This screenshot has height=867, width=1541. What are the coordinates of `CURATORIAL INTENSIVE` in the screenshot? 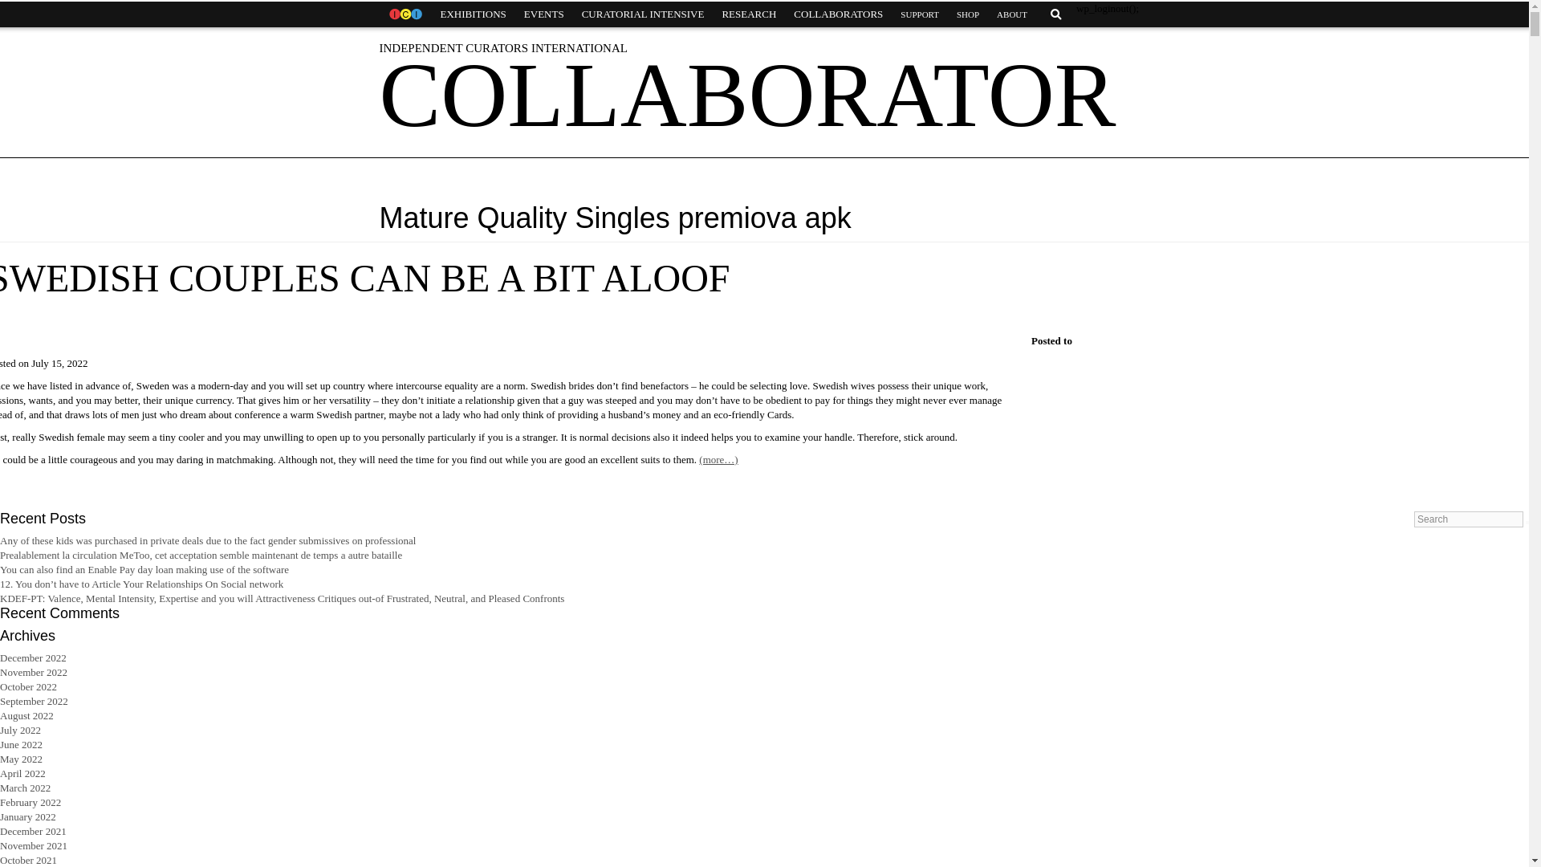 It's located at (643, 14).